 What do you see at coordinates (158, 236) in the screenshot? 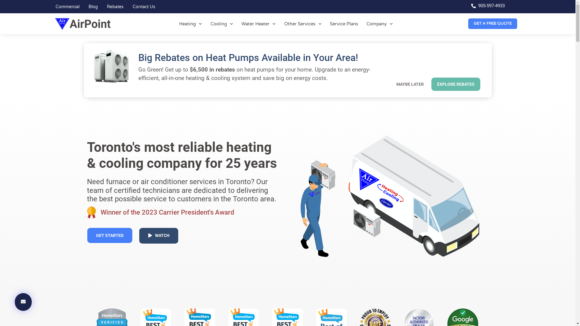
I see `WATCH` at bounding box center [158, 236].